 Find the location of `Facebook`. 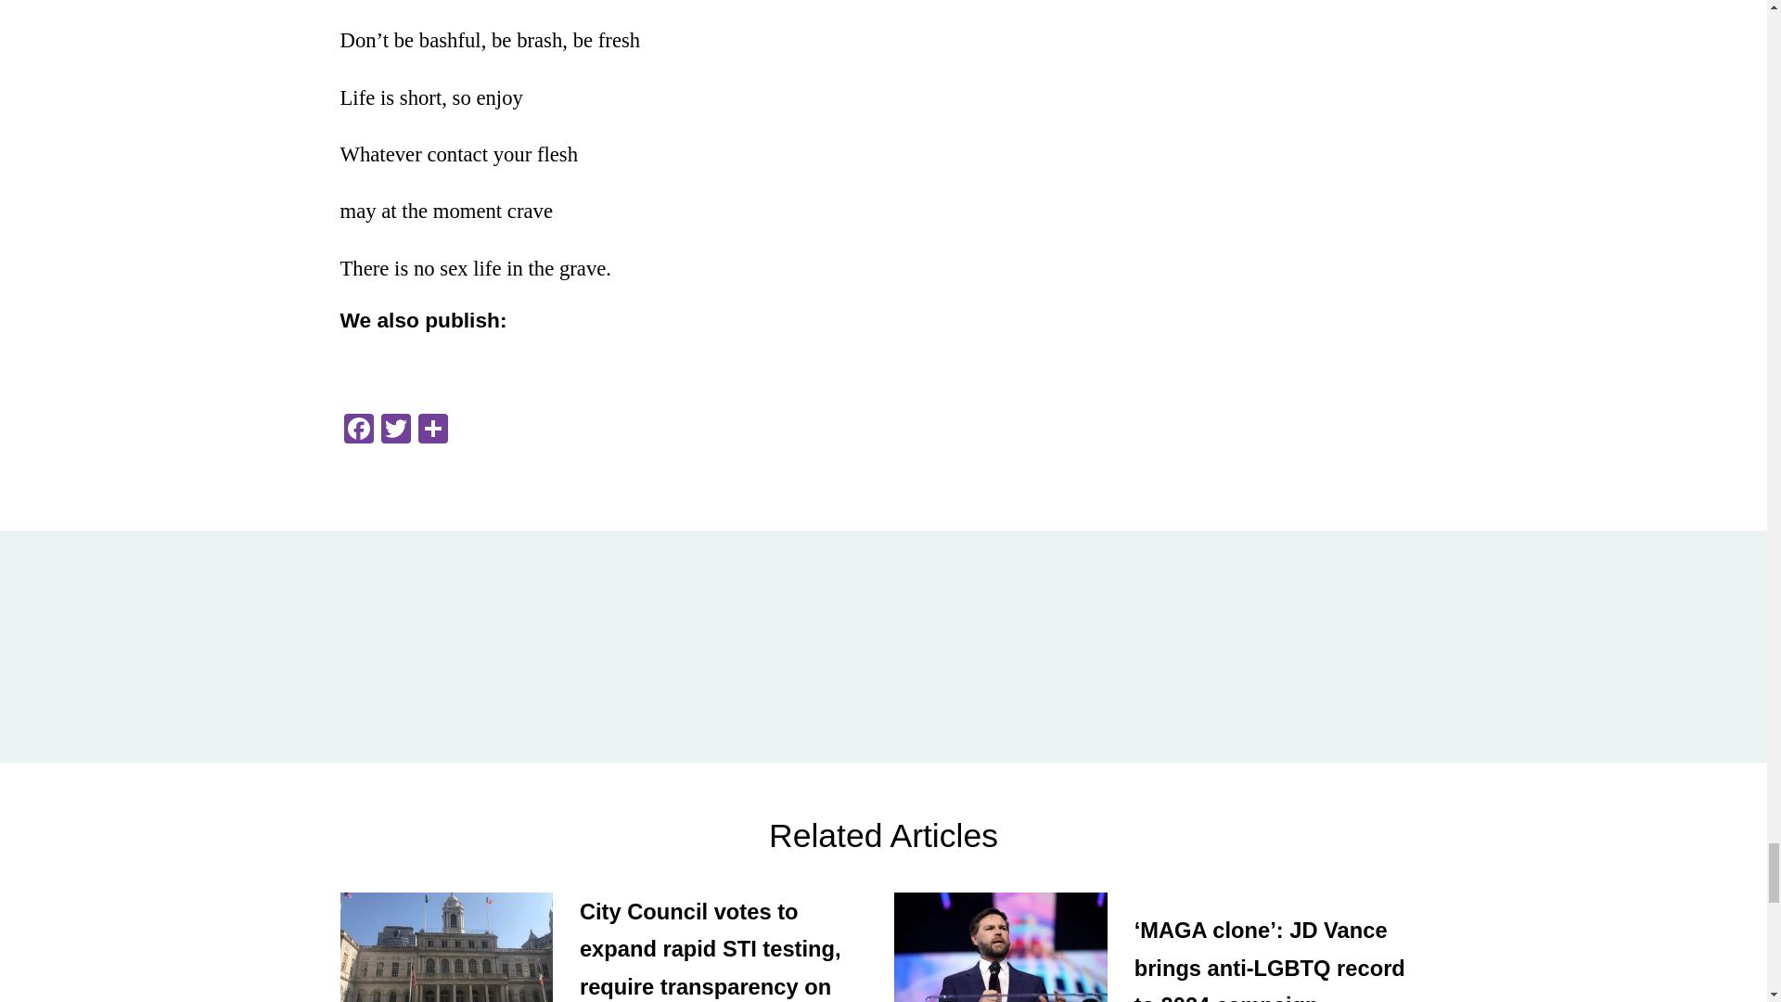

Facebook is located at coordinates (358, 430).